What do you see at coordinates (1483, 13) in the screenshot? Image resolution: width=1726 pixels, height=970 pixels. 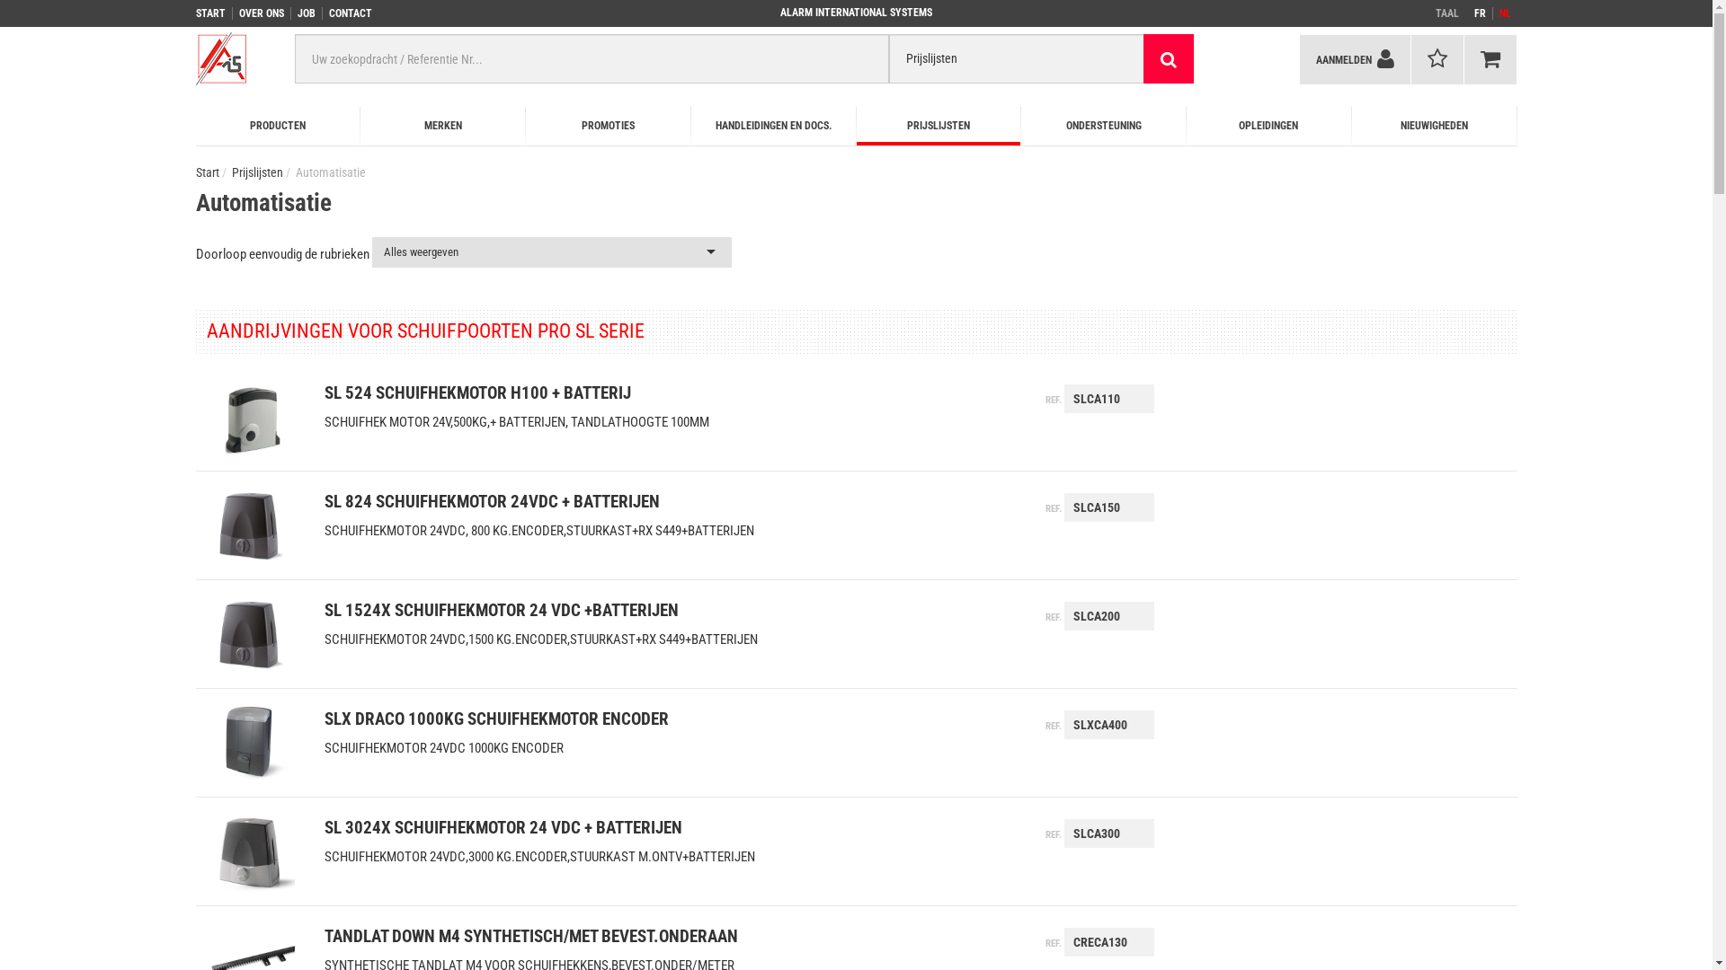 I see `FR` at bounding box center [1483, 13].